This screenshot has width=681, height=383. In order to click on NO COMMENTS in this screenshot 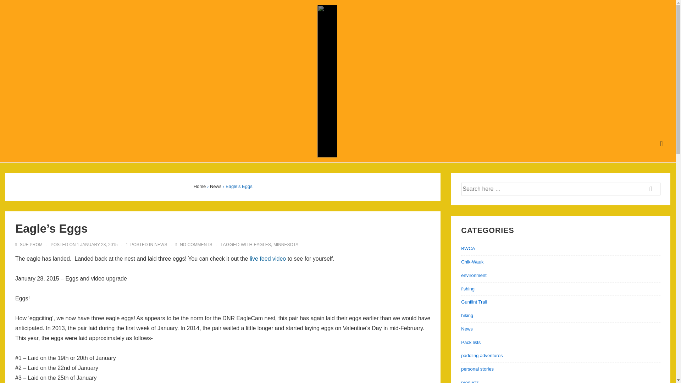, I will do `click(196, 244)`.